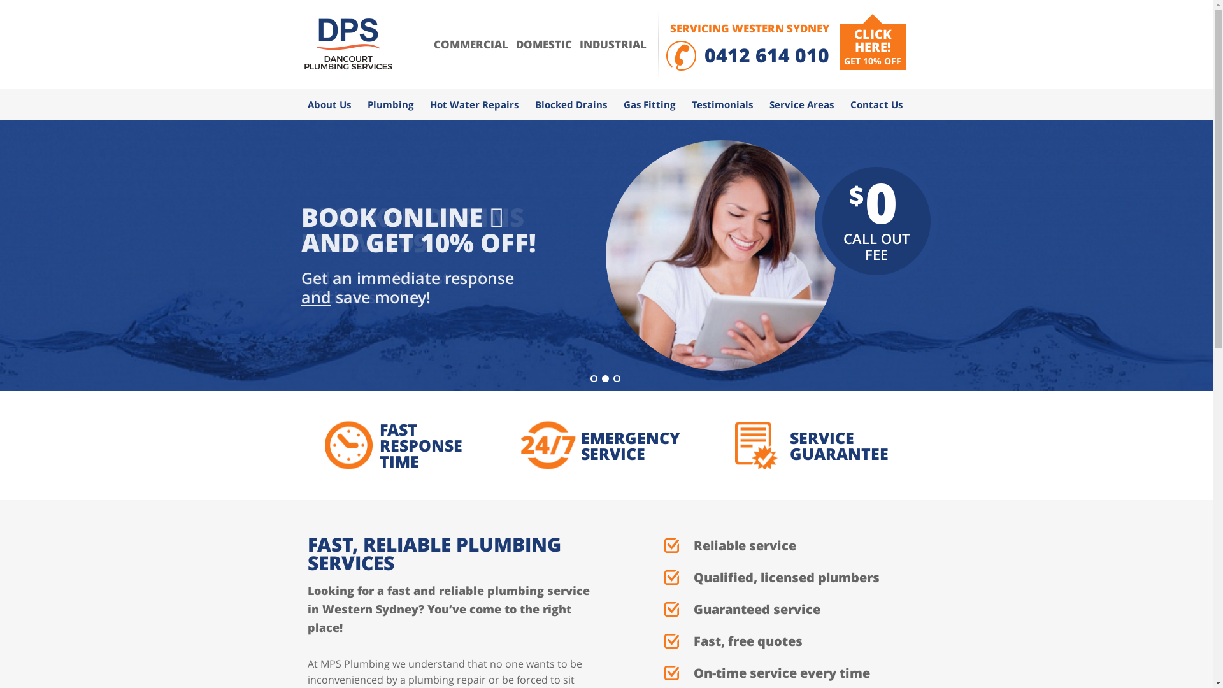 The width and height of the screenshot is (1223, 688). Describe the element at coordinates (801, 104) in the screenshot. I see `Service Areas` at that location.